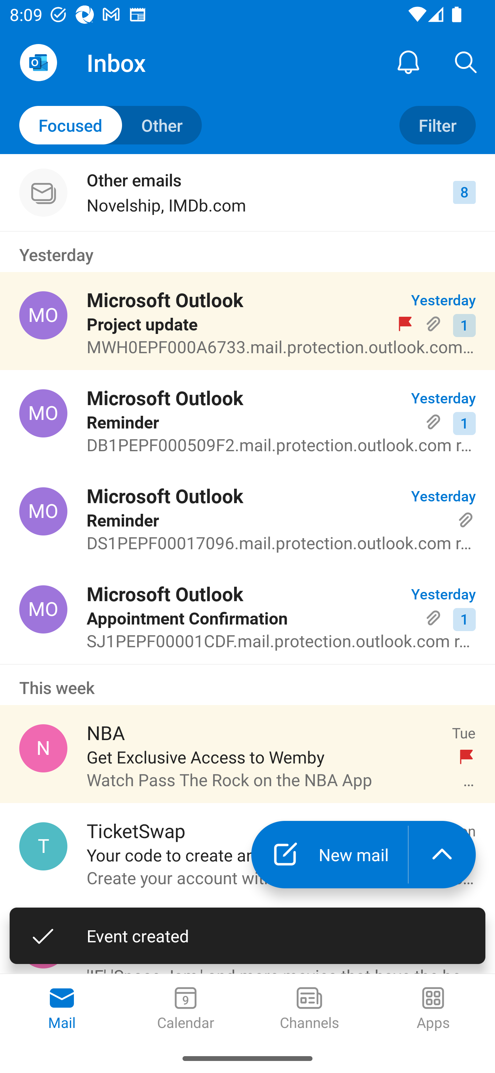 This screenshot has width=495, height=1073. I want to click on Apps, so click(433, 1009).